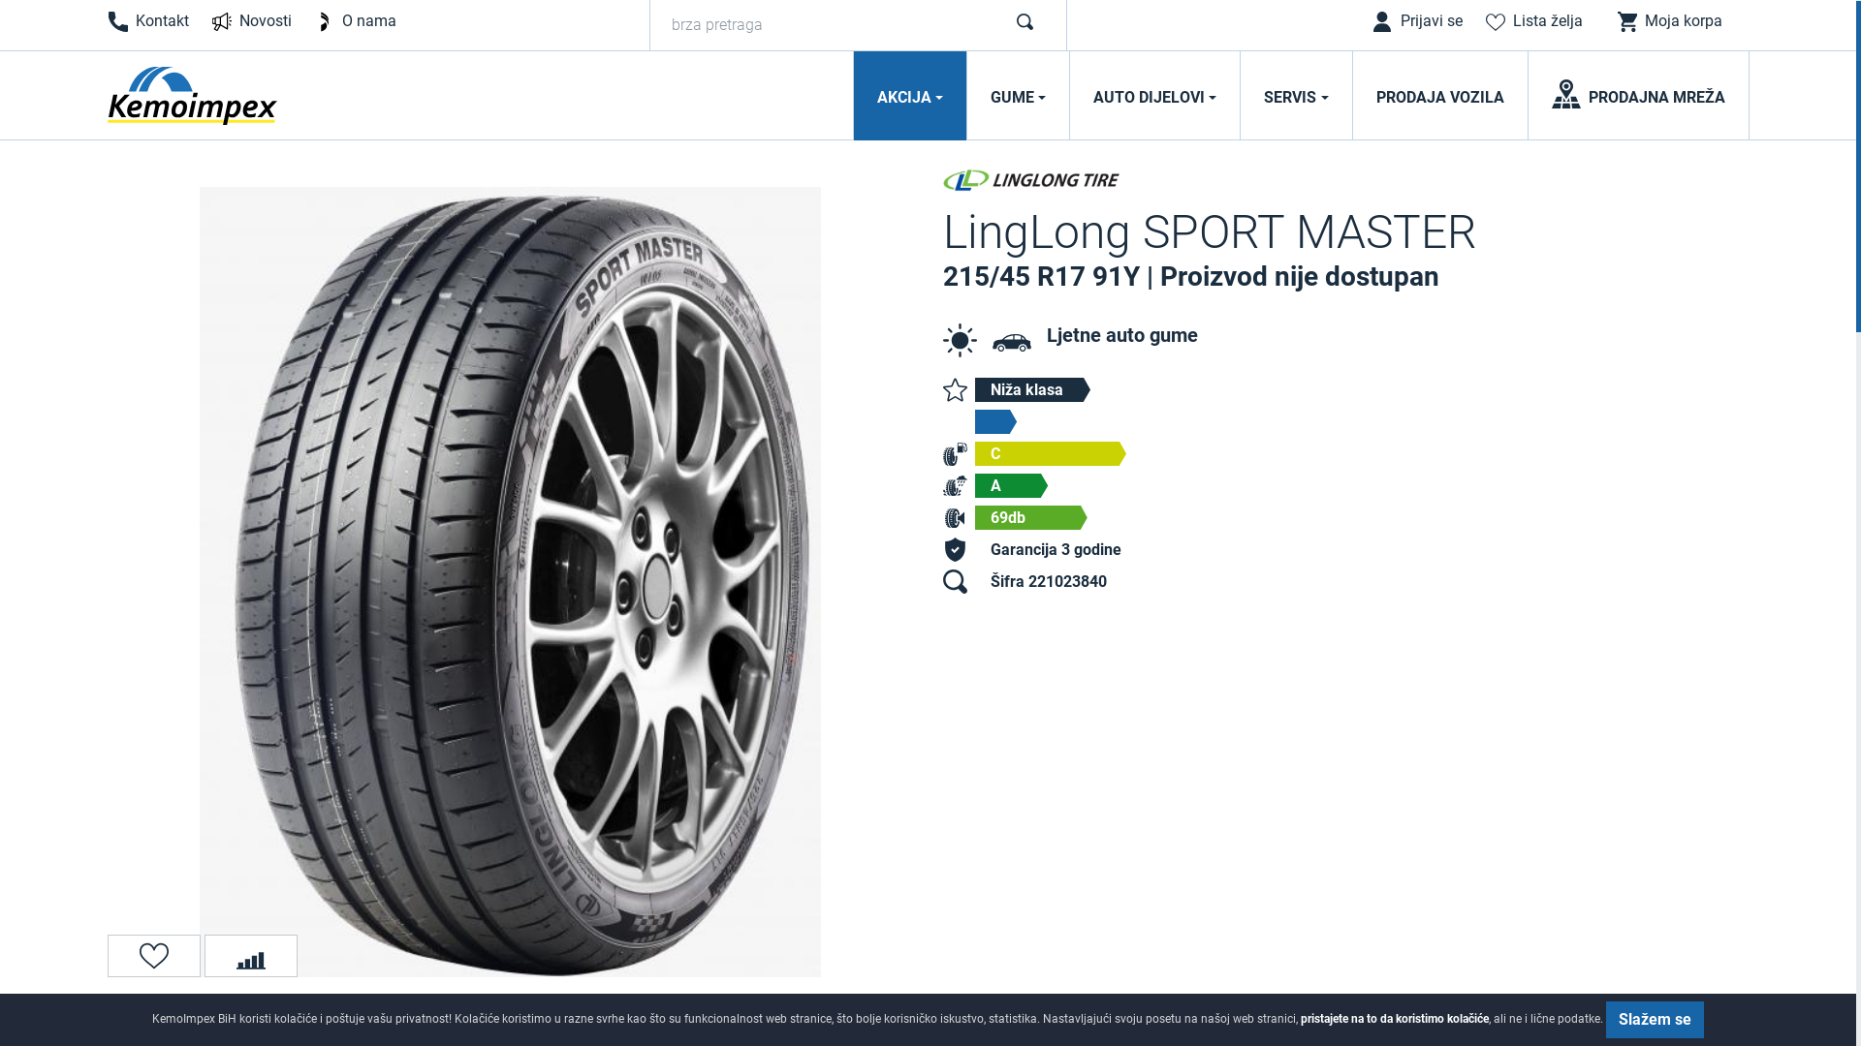 The height and width of the screenshot is (1046, 1861). Describe the element at coordinates (1673, 24) in the screenshot. I see `Moja korpa` at that location.